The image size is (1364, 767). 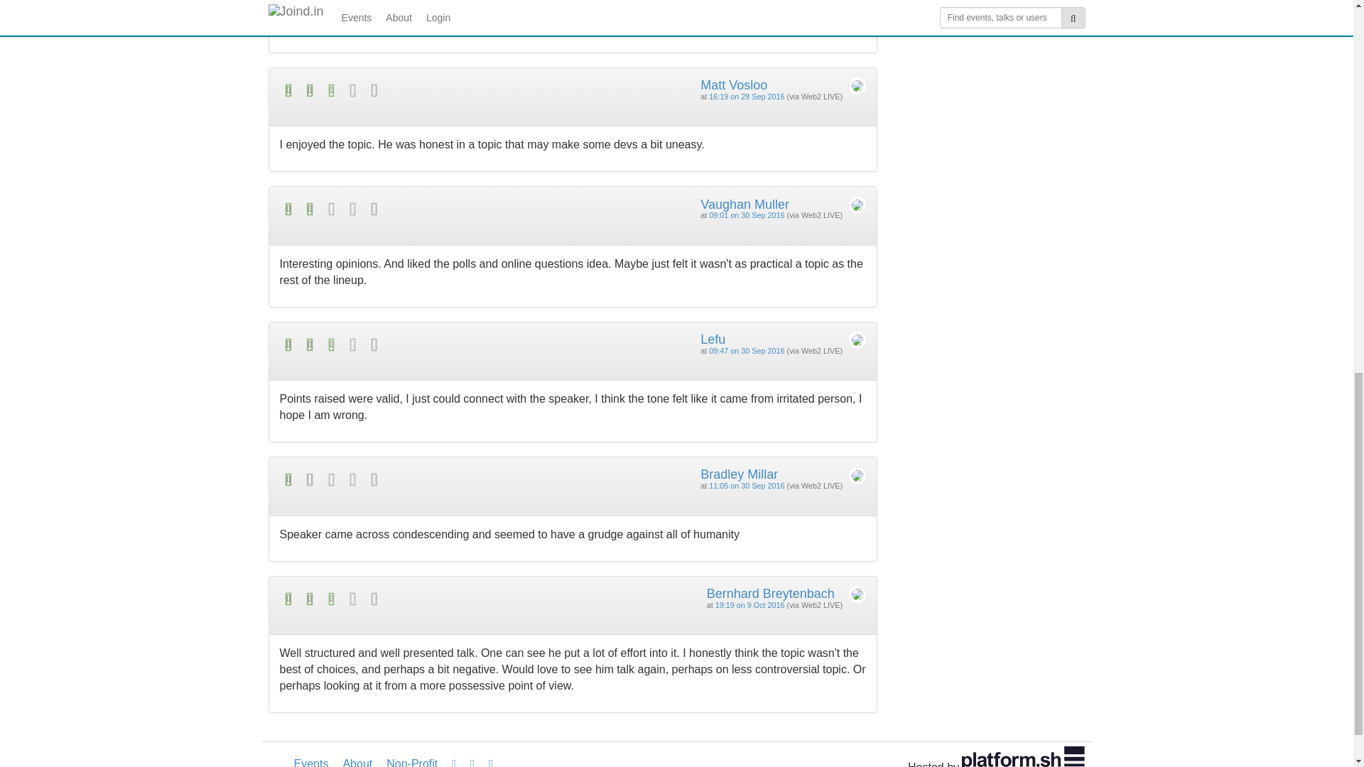 What do you see at coordinates (426, 599) in the screenshot?
I see `Rated 3` at bounding box center [426, 599].